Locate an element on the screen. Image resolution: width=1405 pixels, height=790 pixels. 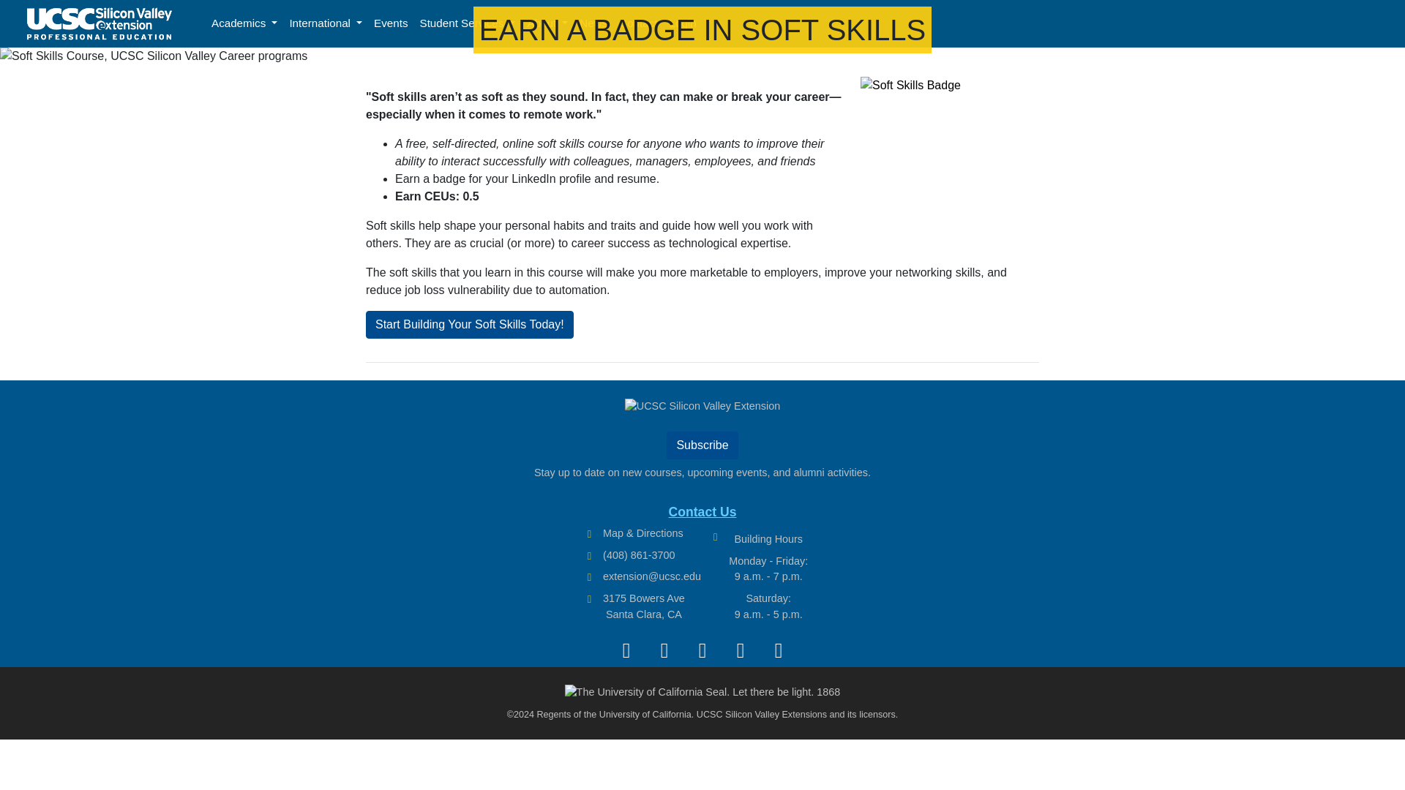
Student Services is located at coordinates (468, 23).